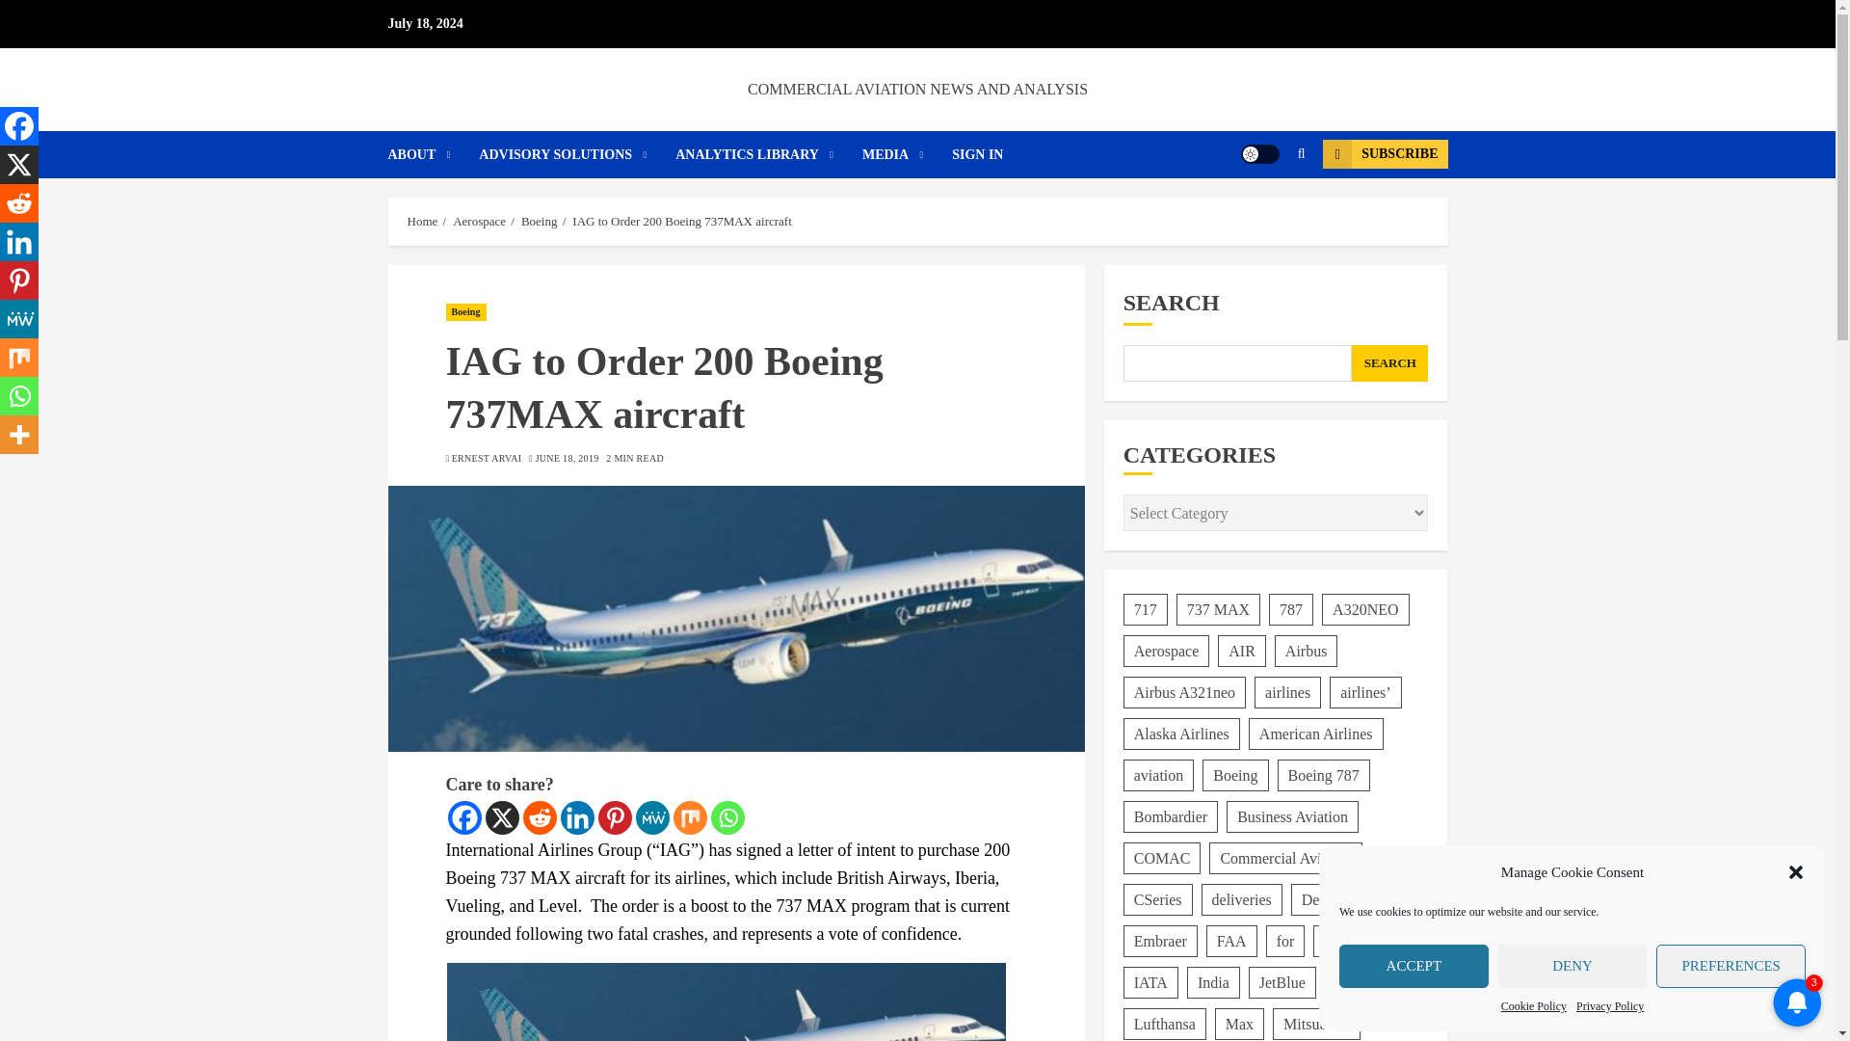 The image size is (1850, 1041). What do you see at coordinates (464, 817) in the screenshot?
I see `Facebook` at bounding box center [464, 817].